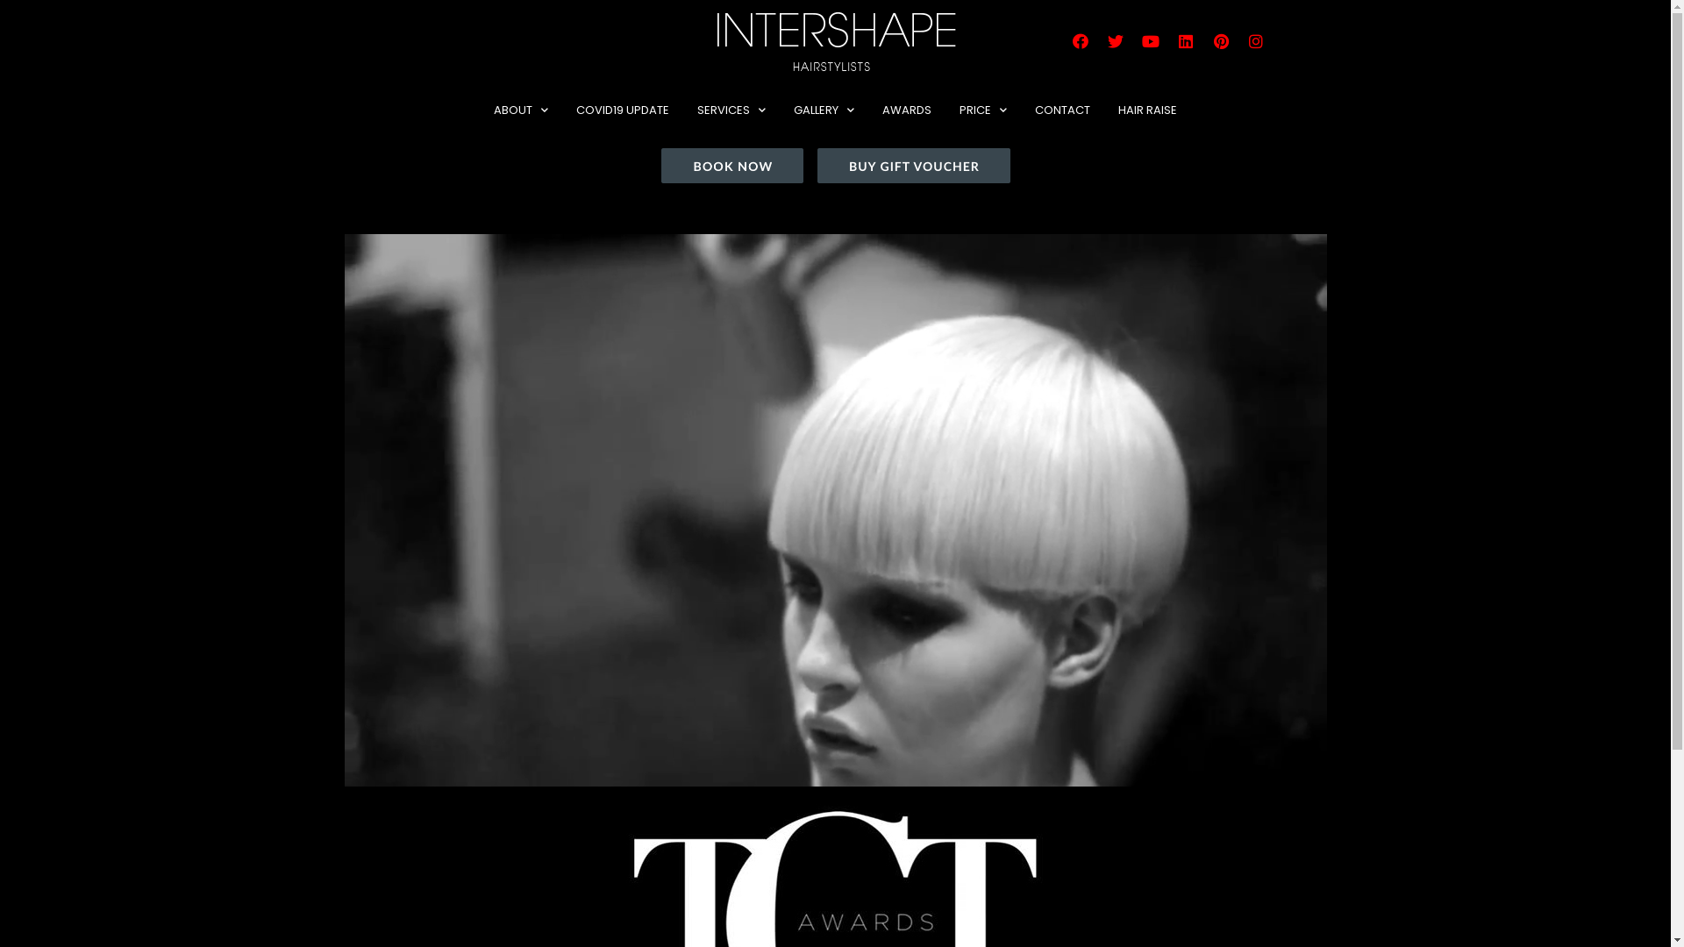 This screenshot has height=947, width=1684. Describe the element at coordinates (824, 110) in the screenshot. I see `GALLERY` at that location.